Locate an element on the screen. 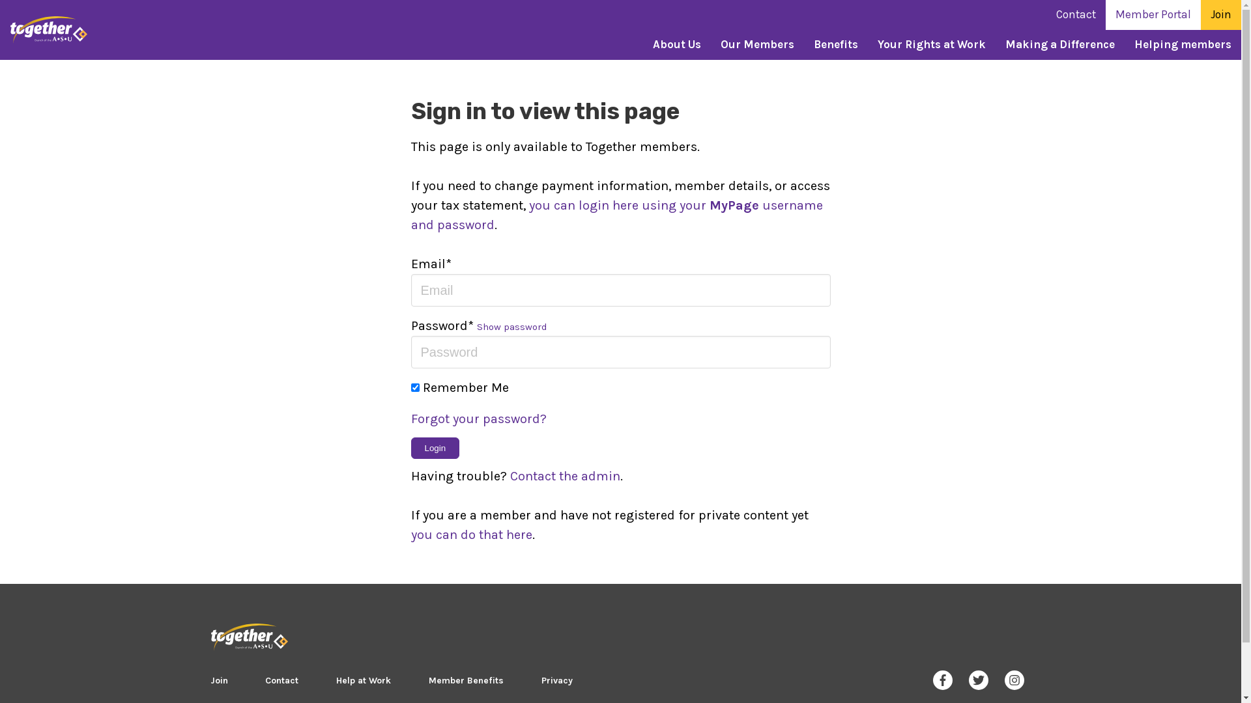  Member Portal is located at coordinates (1153, 15).